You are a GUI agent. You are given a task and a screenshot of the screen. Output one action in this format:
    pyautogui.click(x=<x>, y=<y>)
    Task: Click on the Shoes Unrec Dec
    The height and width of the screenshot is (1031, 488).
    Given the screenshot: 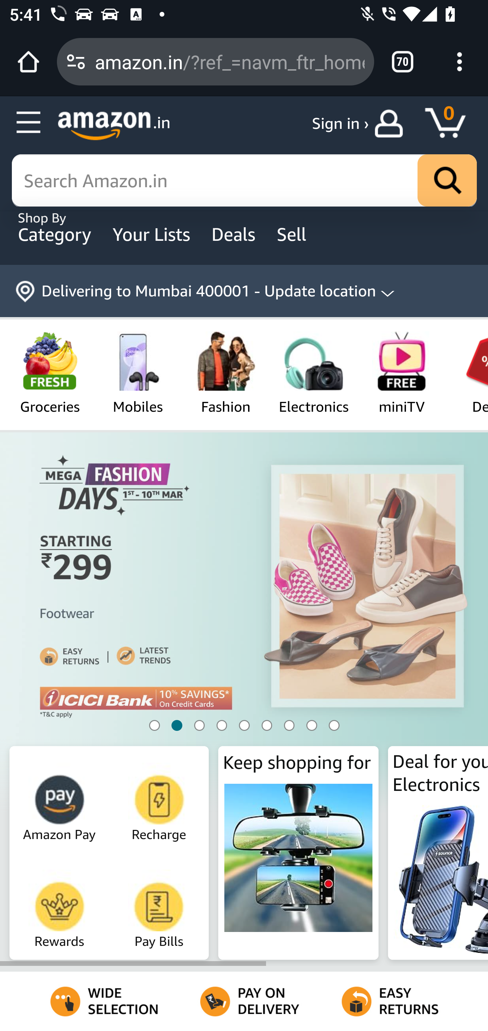 What is the action you would take?
    pyautogui.click(x=244, y=646)
    